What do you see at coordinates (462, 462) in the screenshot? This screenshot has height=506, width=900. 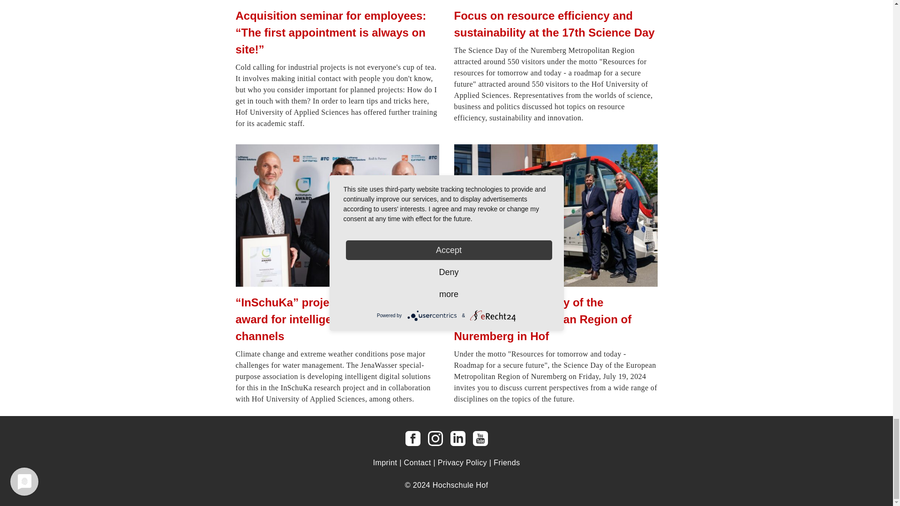 I see `Privacy Policy` at bounding box center [462, 462].